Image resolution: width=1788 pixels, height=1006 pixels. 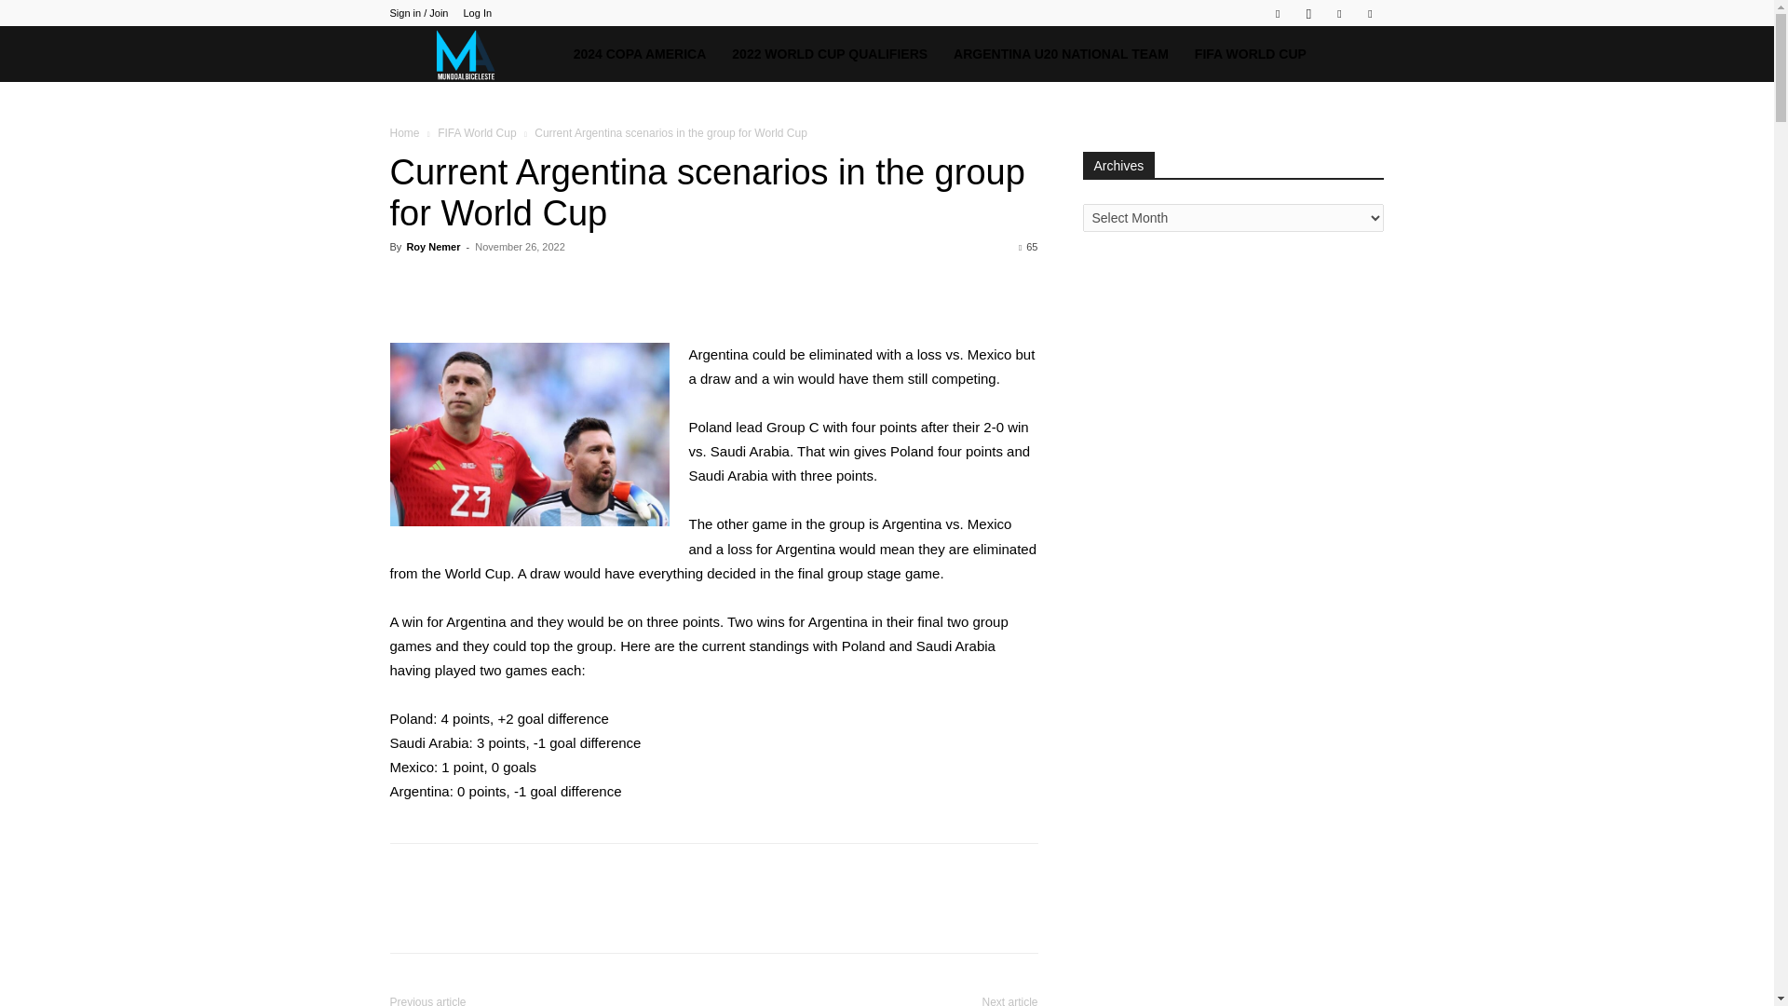 I want to click on Youtube, so click(x=1369, y=13).